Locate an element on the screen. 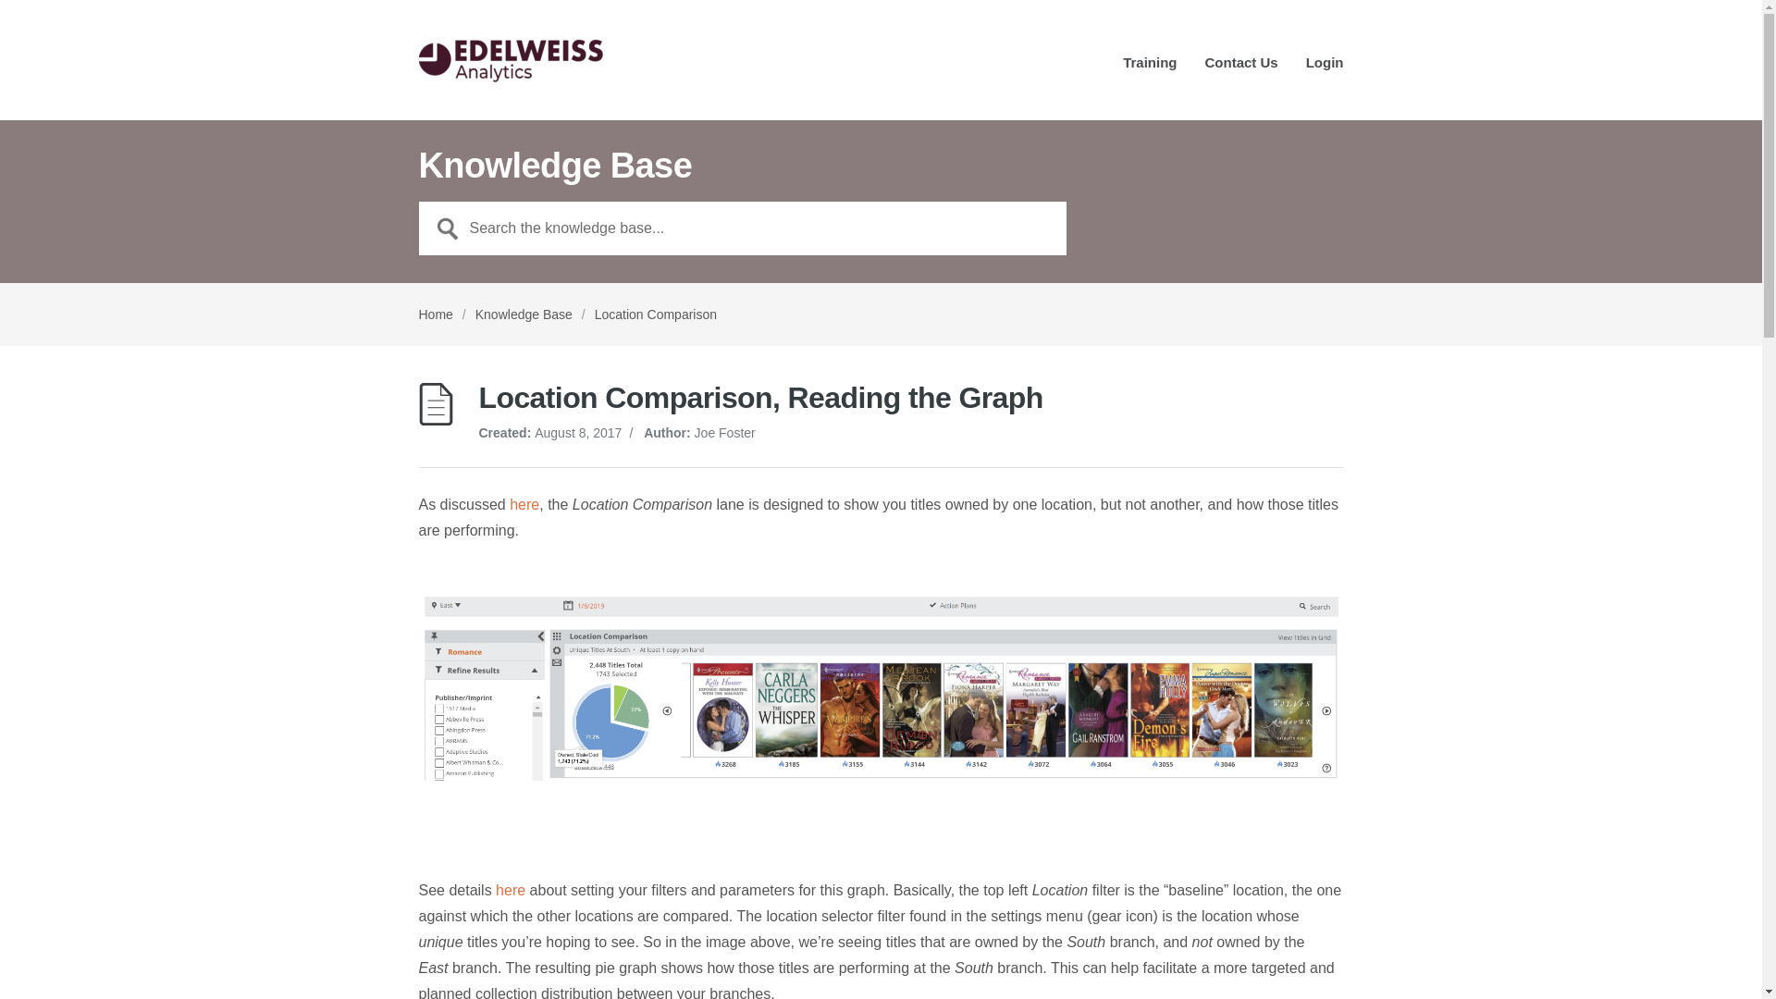 The image size is (1776, 999). Location Comparison is located at coordinates (656, 314).